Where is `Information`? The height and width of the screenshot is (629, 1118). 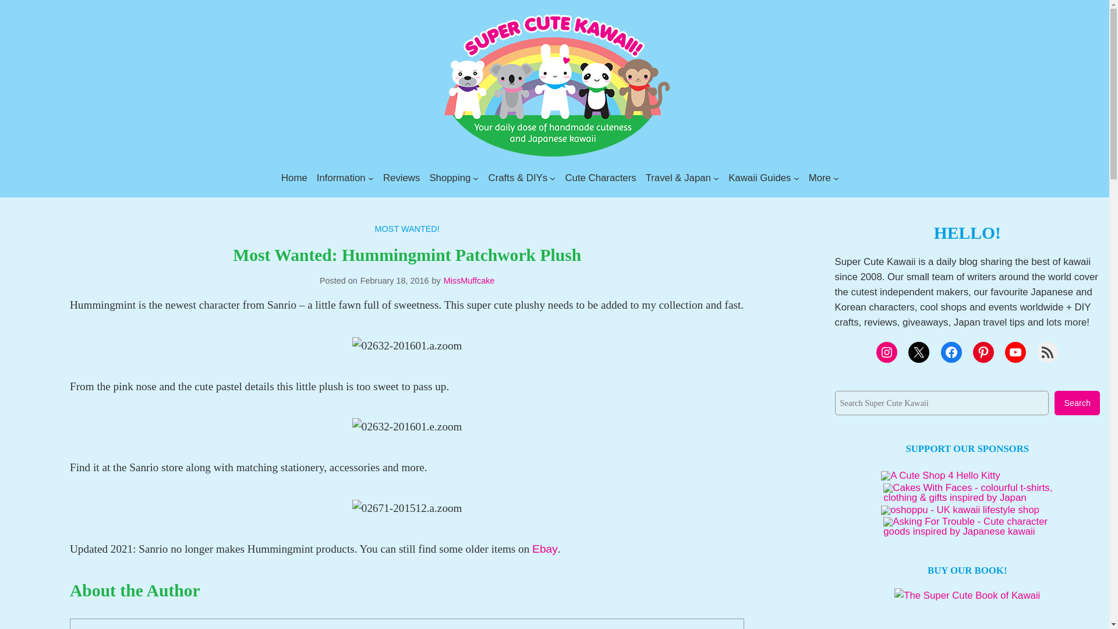
Information is located at coordinates (341, 178).